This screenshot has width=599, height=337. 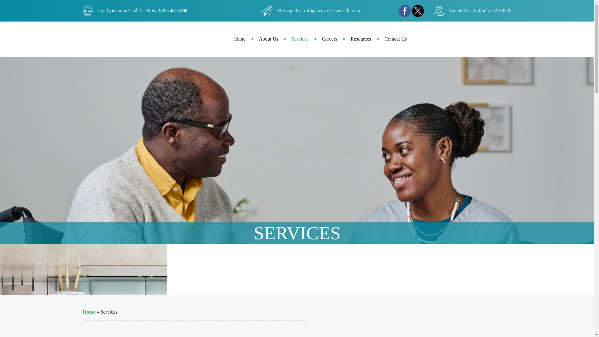 What do you see at coordinates (300, 39) in the screenshot?
I see `Services` at bounding box center [300, 39].